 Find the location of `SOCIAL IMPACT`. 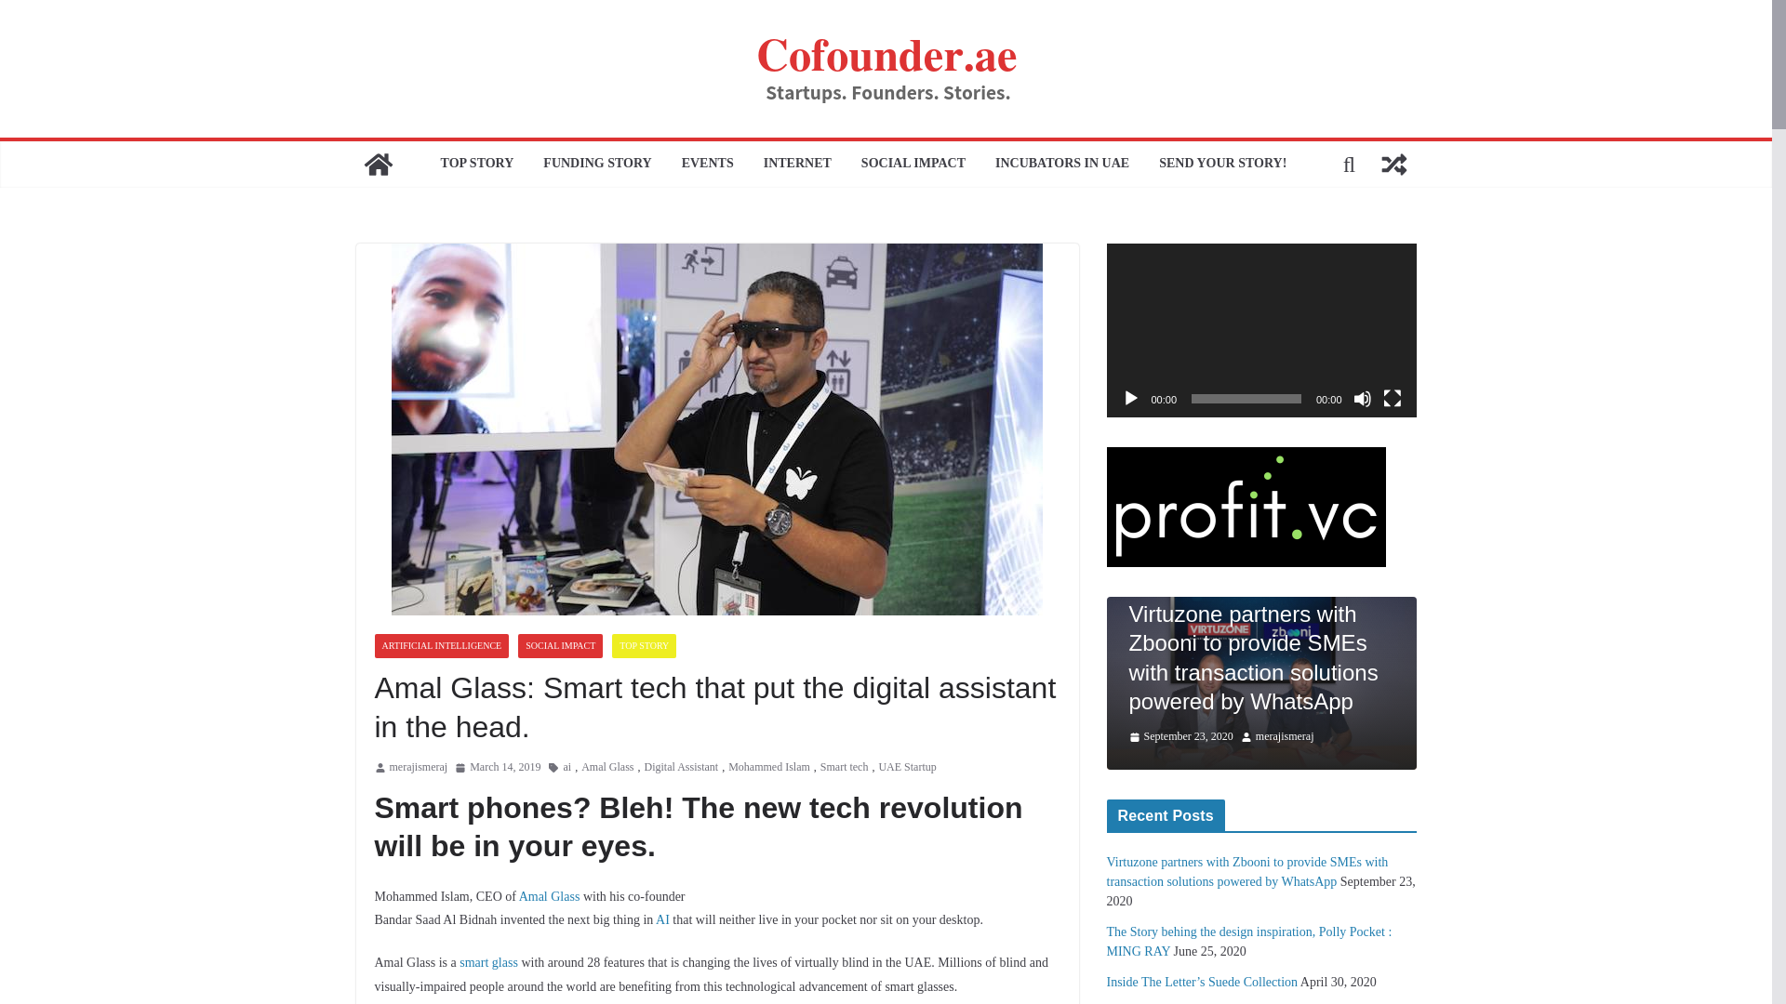

SOCIAL IMPACT is located at coordinates (560, 645).